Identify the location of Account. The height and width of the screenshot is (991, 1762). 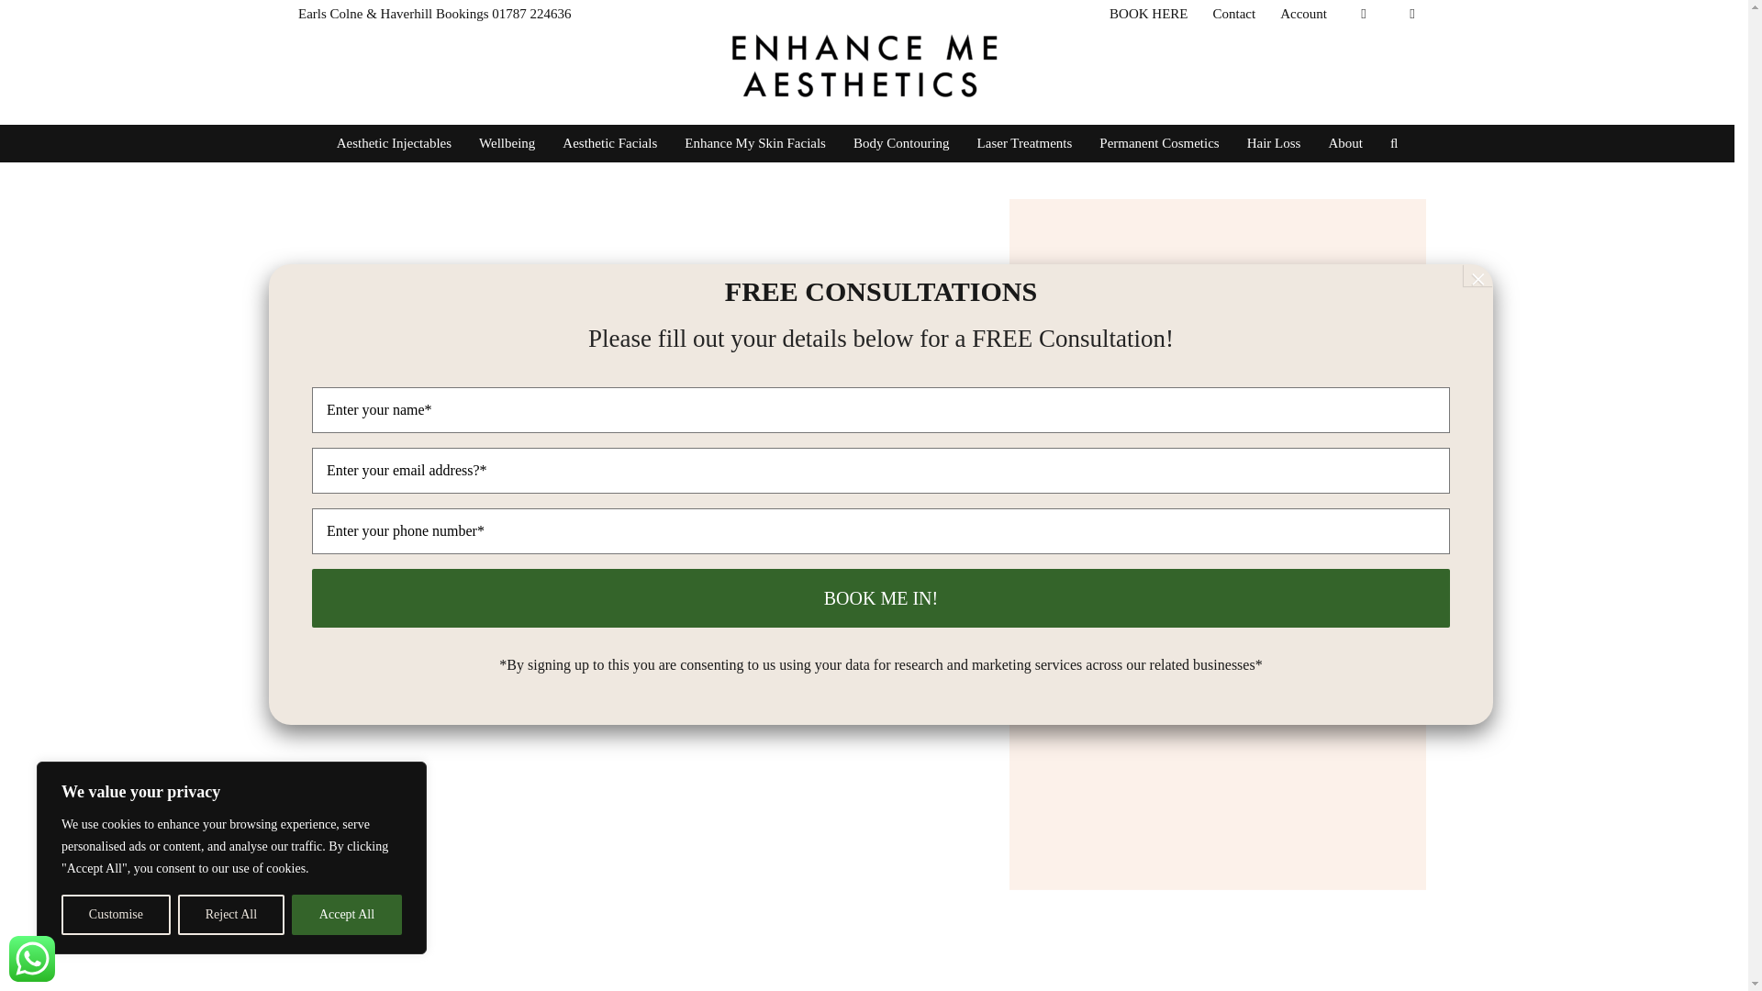
(1303, 14).